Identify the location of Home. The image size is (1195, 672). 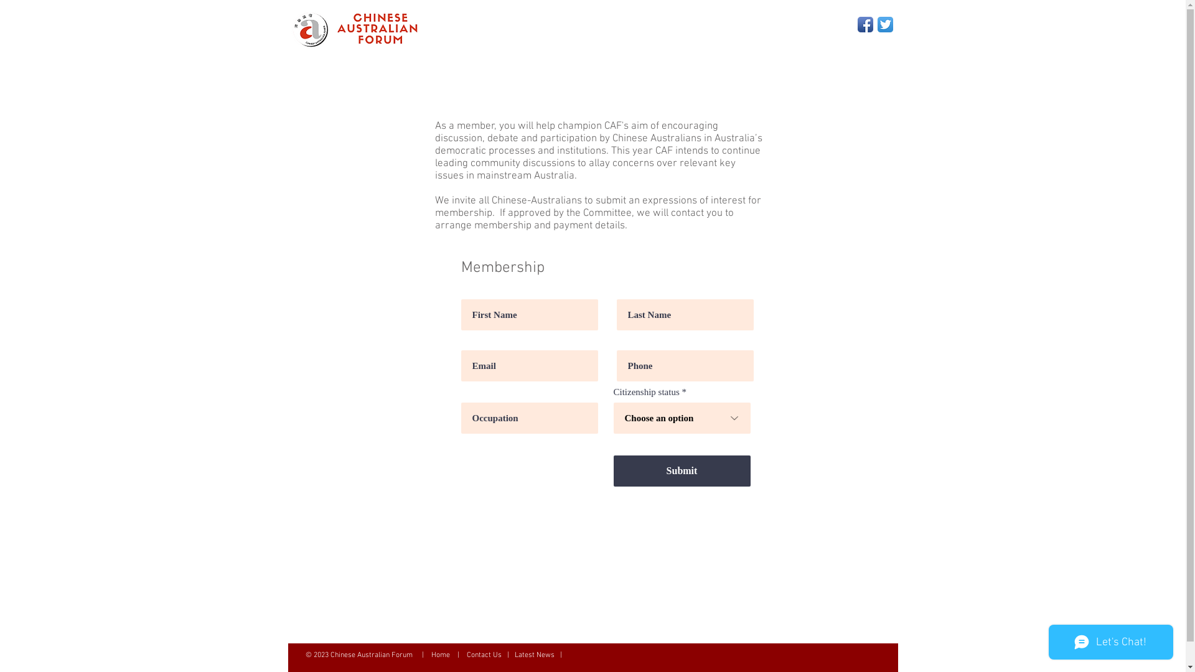
(441, 655).